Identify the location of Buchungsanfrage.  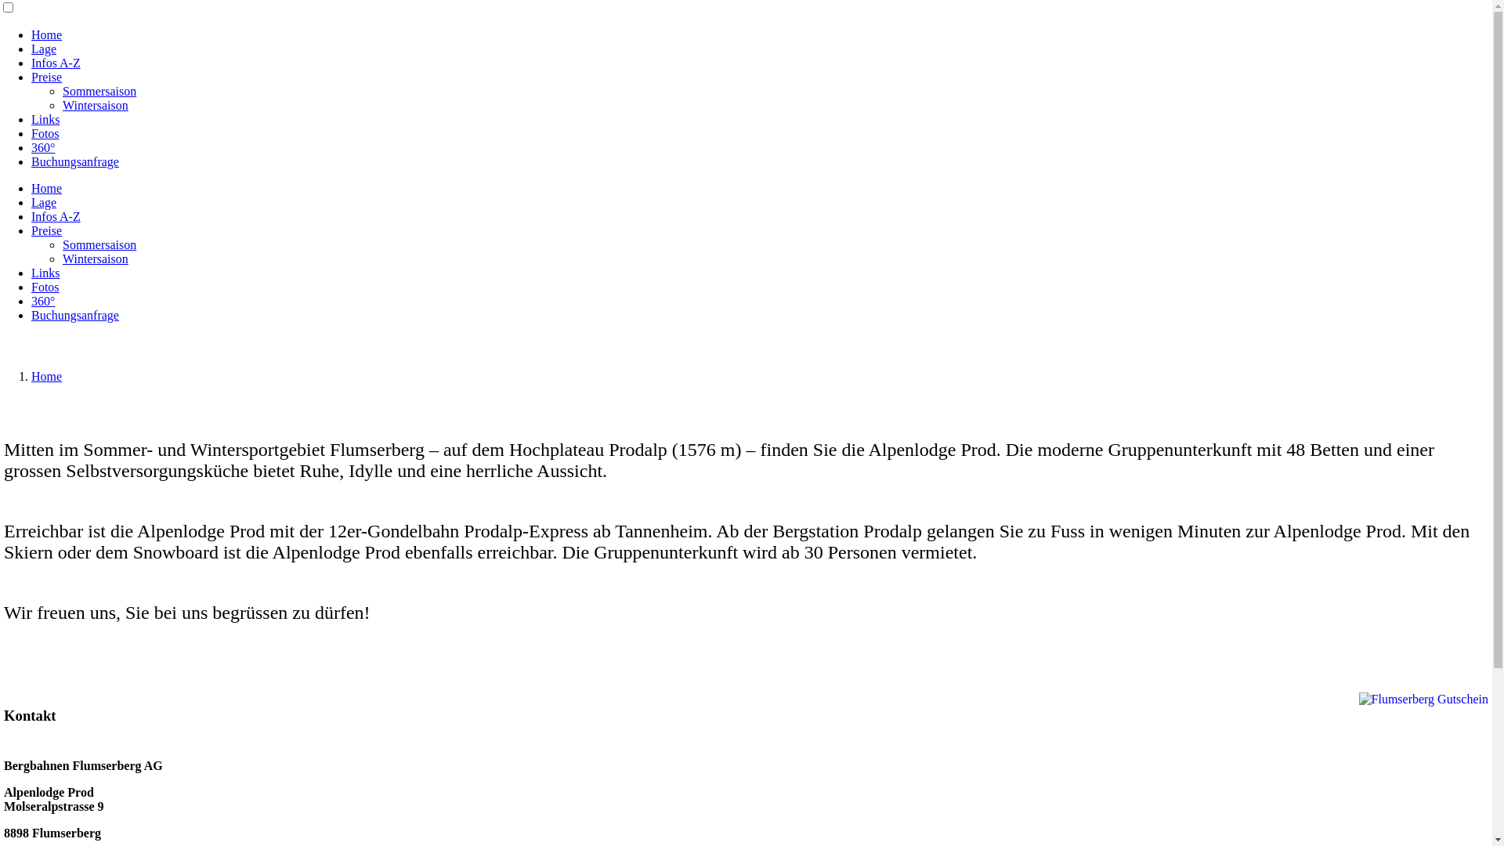
(75, 315).